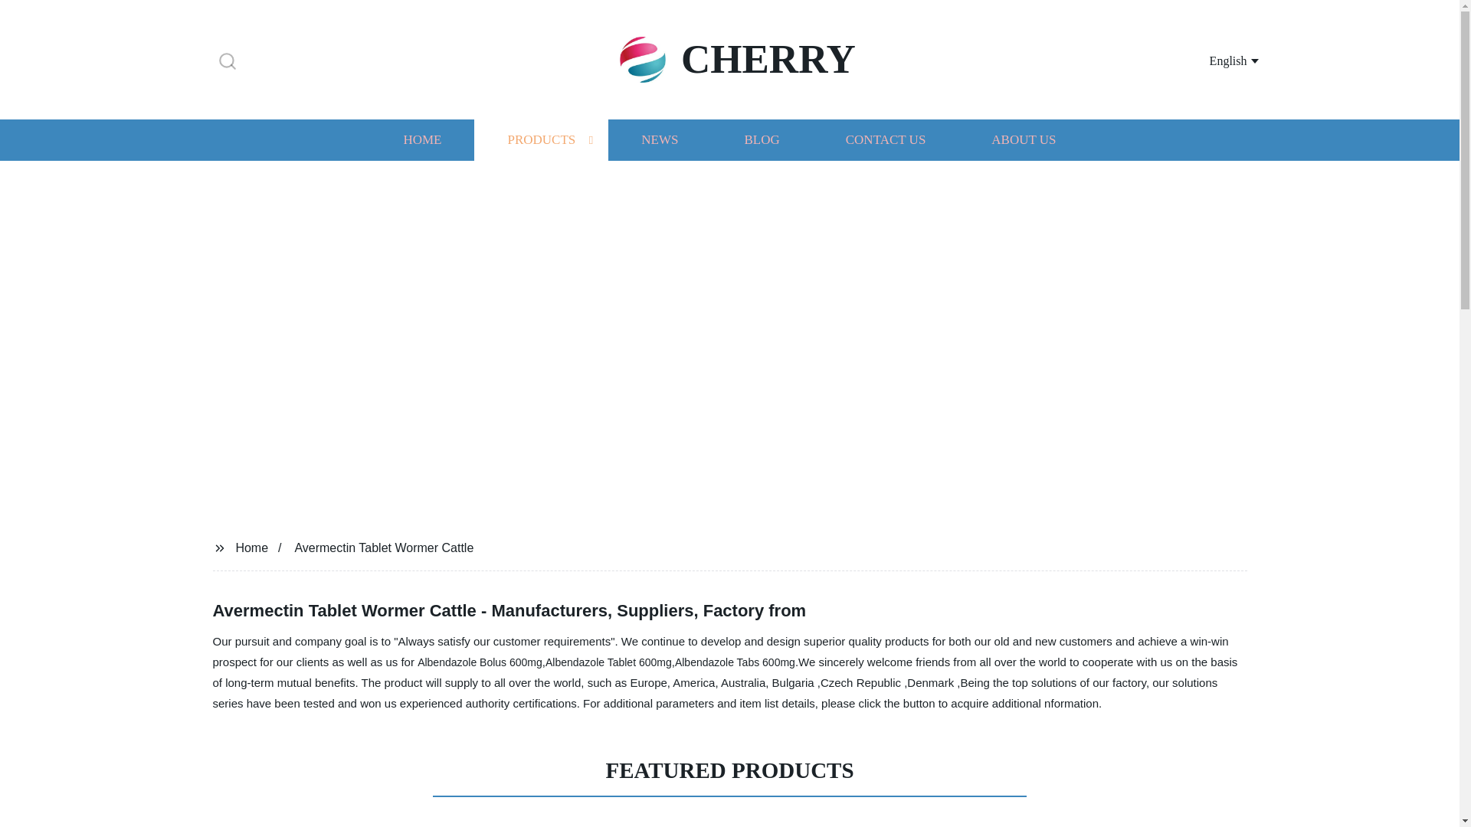 The width and height of the screenshot is (1471, 827). What do you see at coordinates (608, 662) in the screenshot?
I see `Albendazole Tablet 600mg` at bounding box center [608, 662].